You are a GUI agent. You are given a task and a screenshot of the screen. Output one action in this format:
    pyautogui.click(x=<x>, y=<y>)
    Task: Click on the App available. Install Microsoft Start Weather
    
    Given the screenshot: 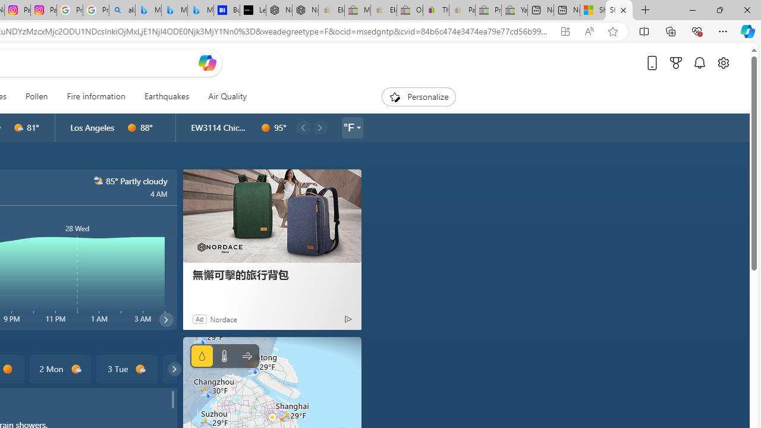 What is the action you would take?
    pyautogui.click(x=565, y=32)
    